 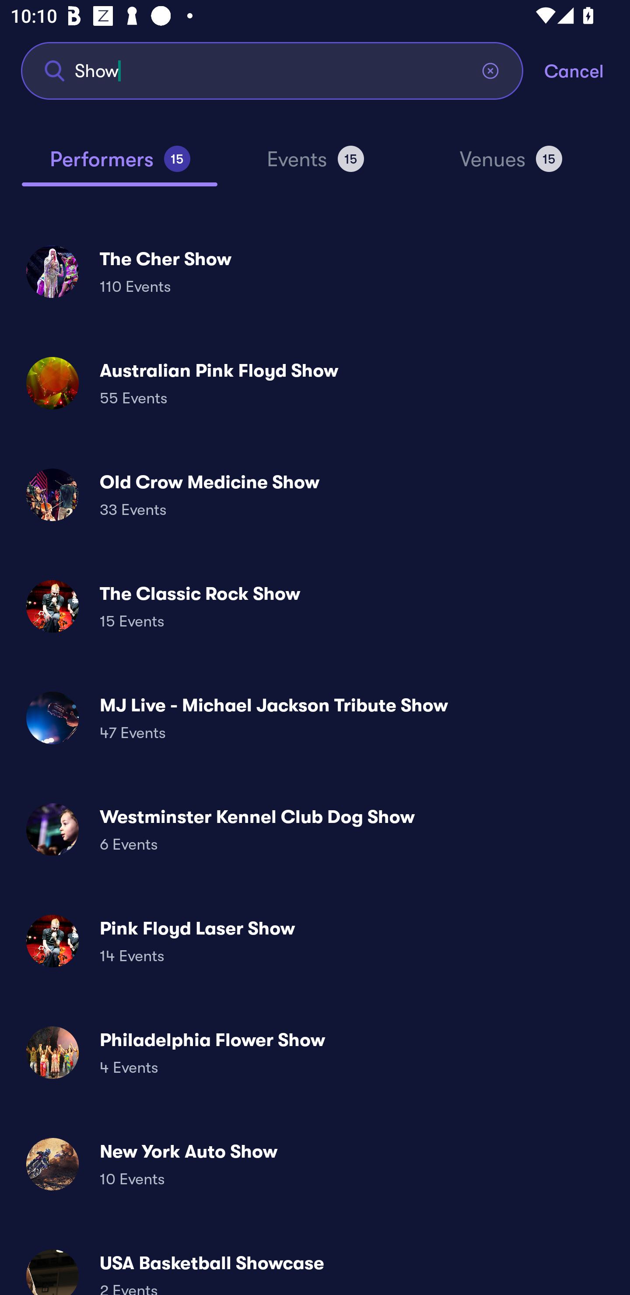 I want to click on The Cher Show 110 Events, so click(x=315, y=271).